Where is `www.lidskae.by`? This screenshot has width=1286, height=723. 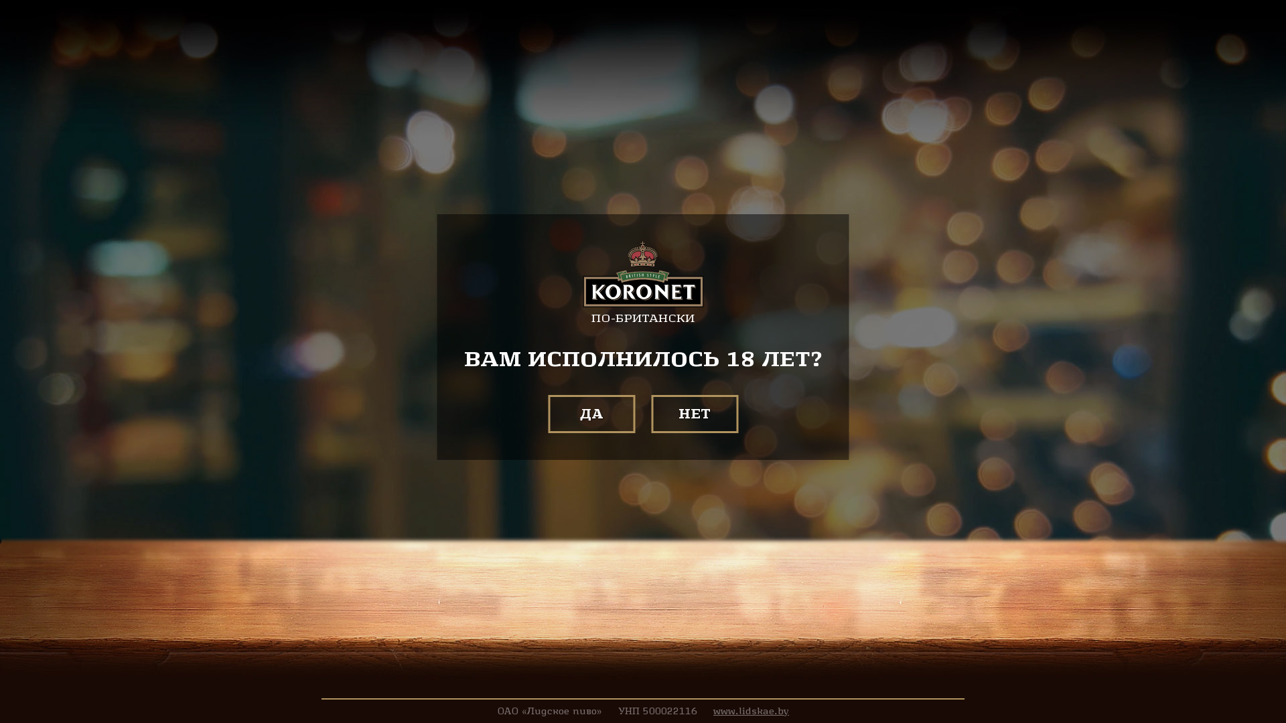 www.lidskae.by is located at coordinates (752, 711).